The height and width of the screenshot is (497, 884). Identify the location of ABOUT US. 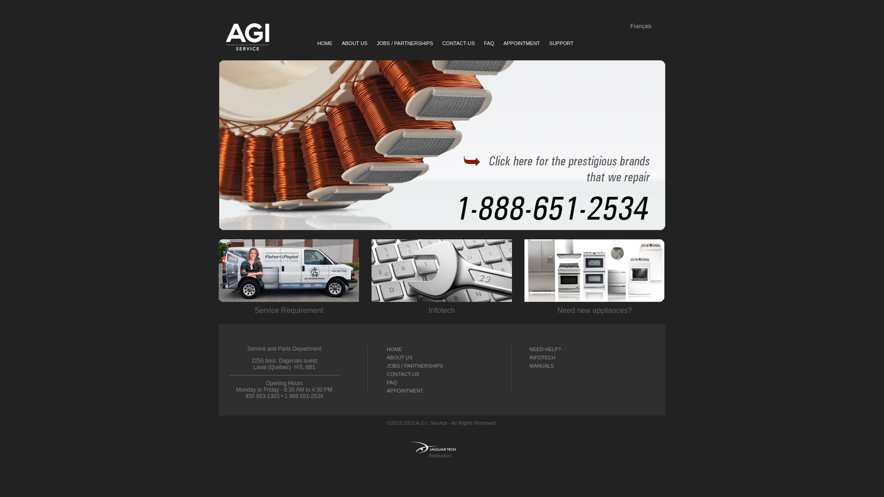
(355, 43).